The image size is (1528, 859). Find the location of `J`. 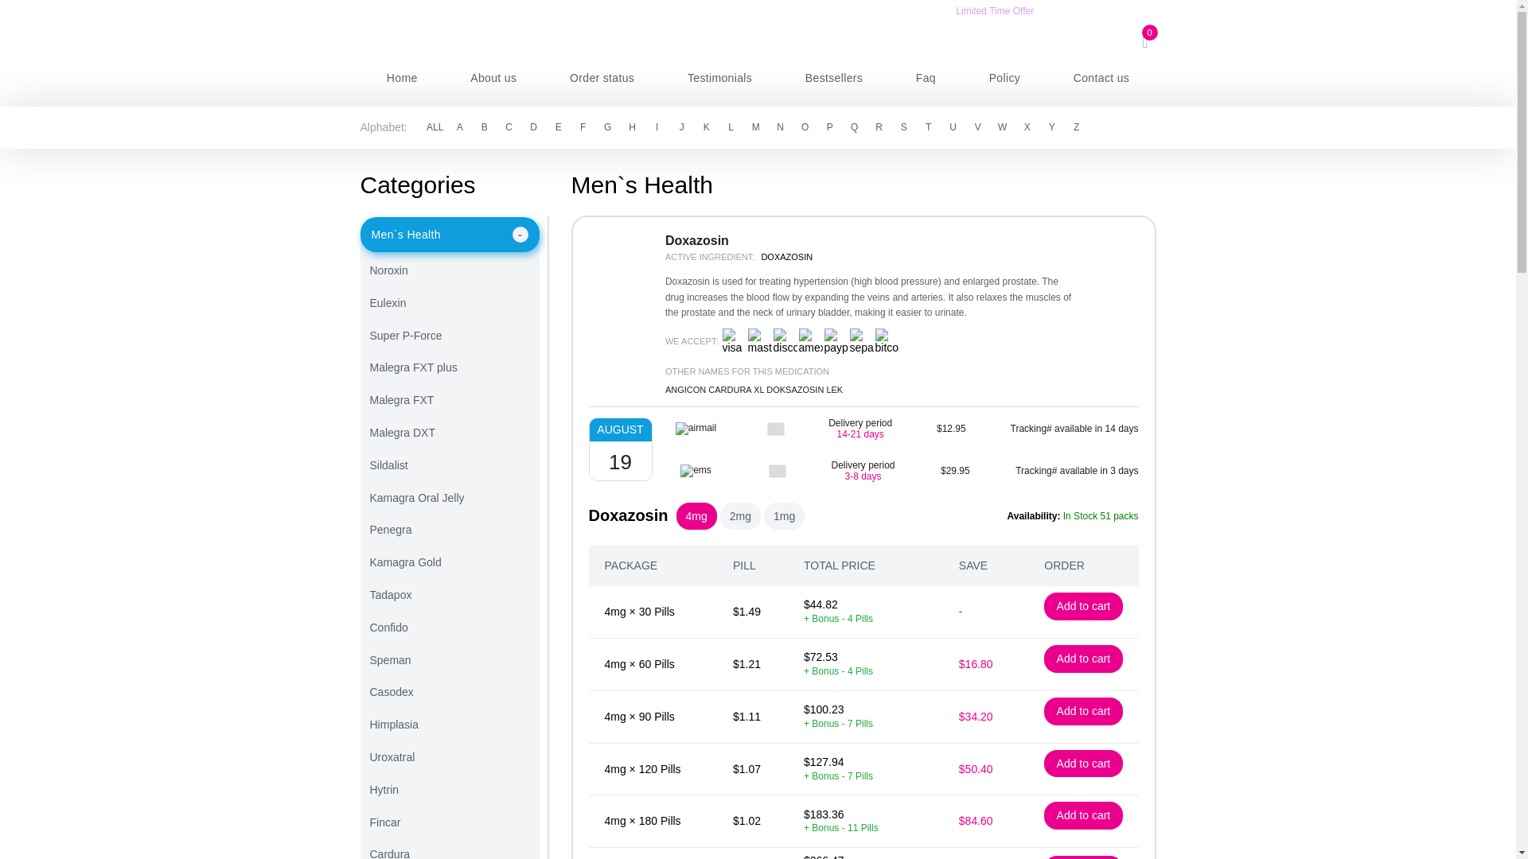

J is located at coordinates (681, 126).